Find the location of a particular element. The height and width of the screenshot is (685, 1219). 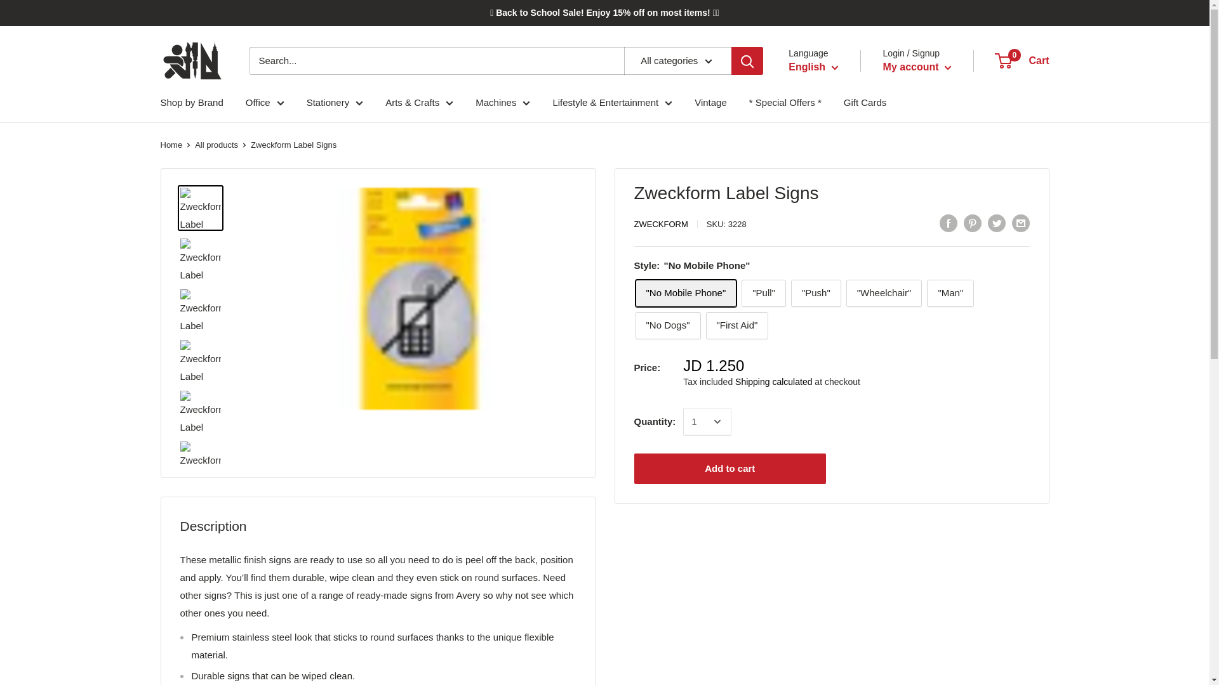

"Pull" is located at coordinates (763, 293).